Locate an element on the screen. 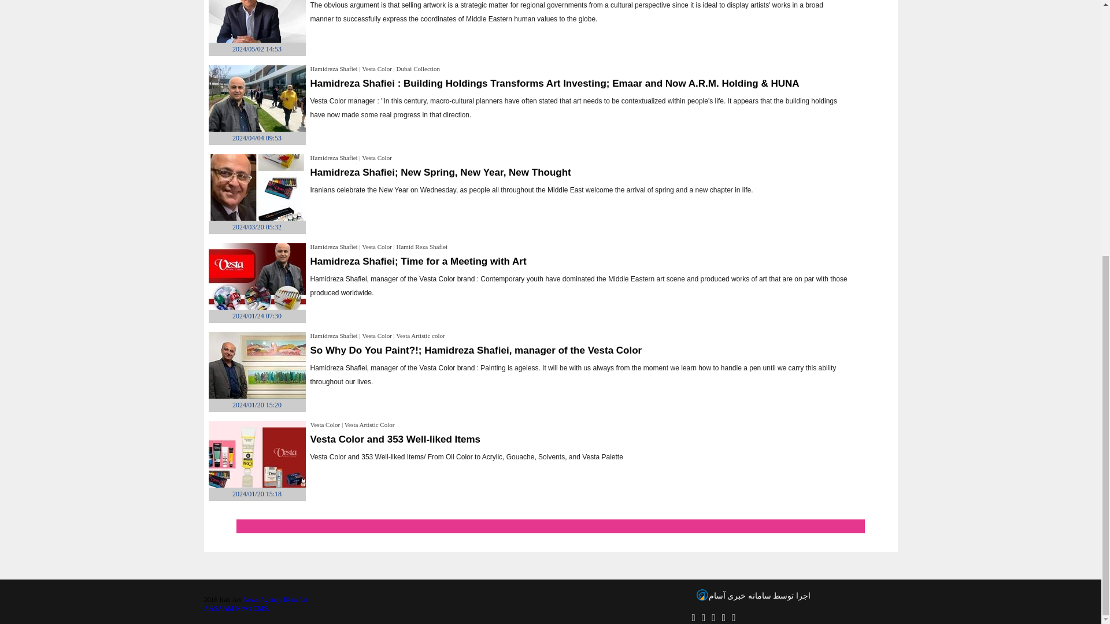 This screenshot has width=1110, height=624. AASAAM News CMS is located at coordinates (446, 611).